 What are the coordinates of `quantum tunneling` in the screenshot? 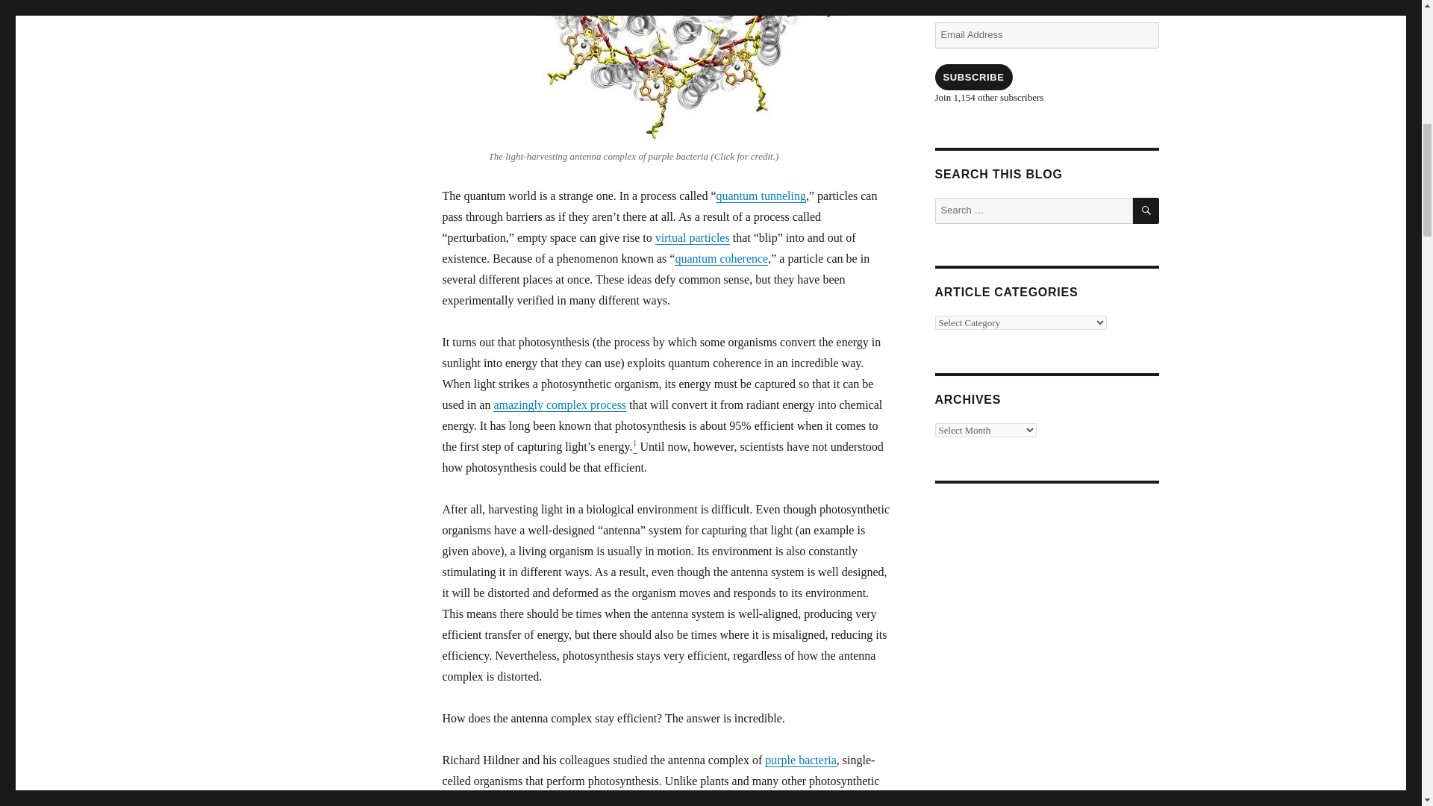 It's located at (760, 196).